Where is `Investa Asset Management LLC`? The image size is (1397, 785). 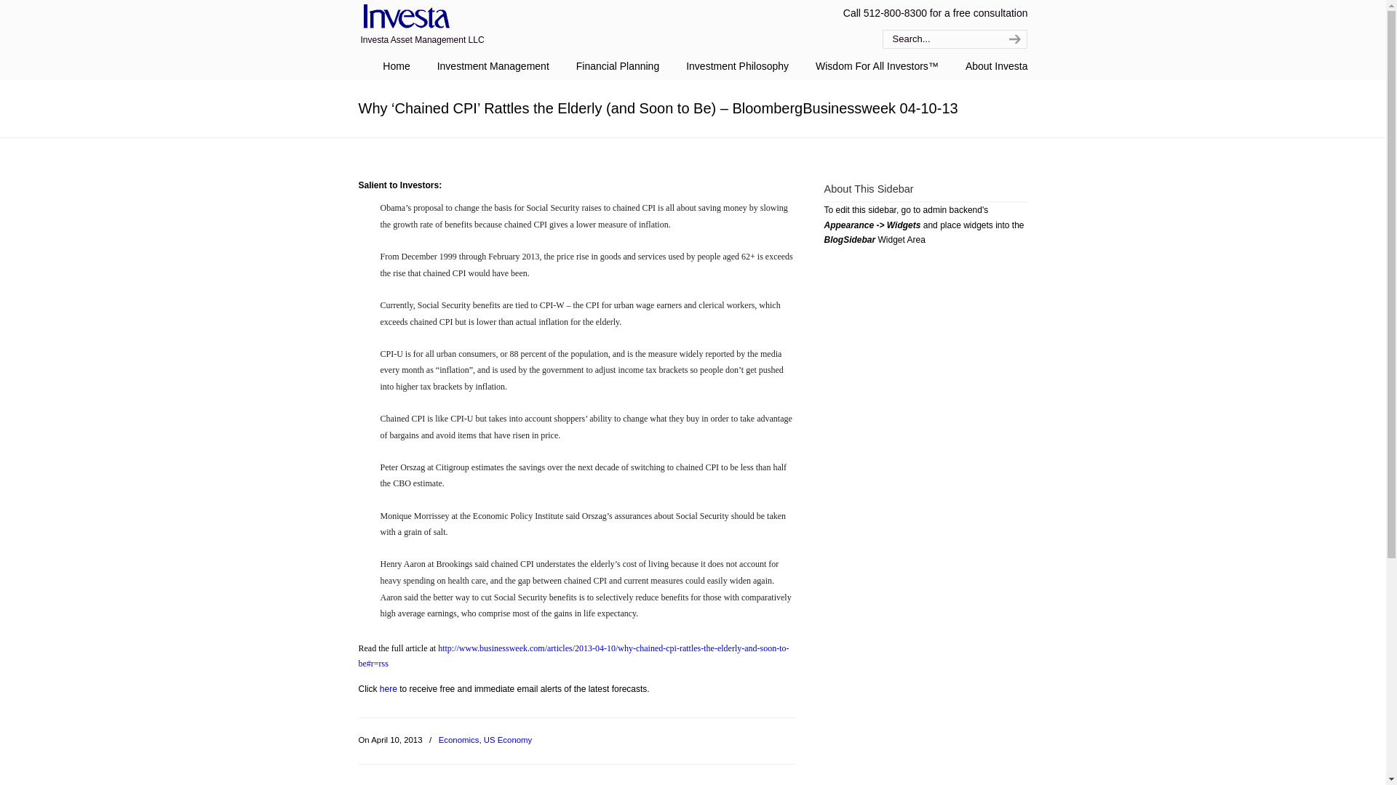 Investa Asset Management LLC is located at coordinates (403, 17).